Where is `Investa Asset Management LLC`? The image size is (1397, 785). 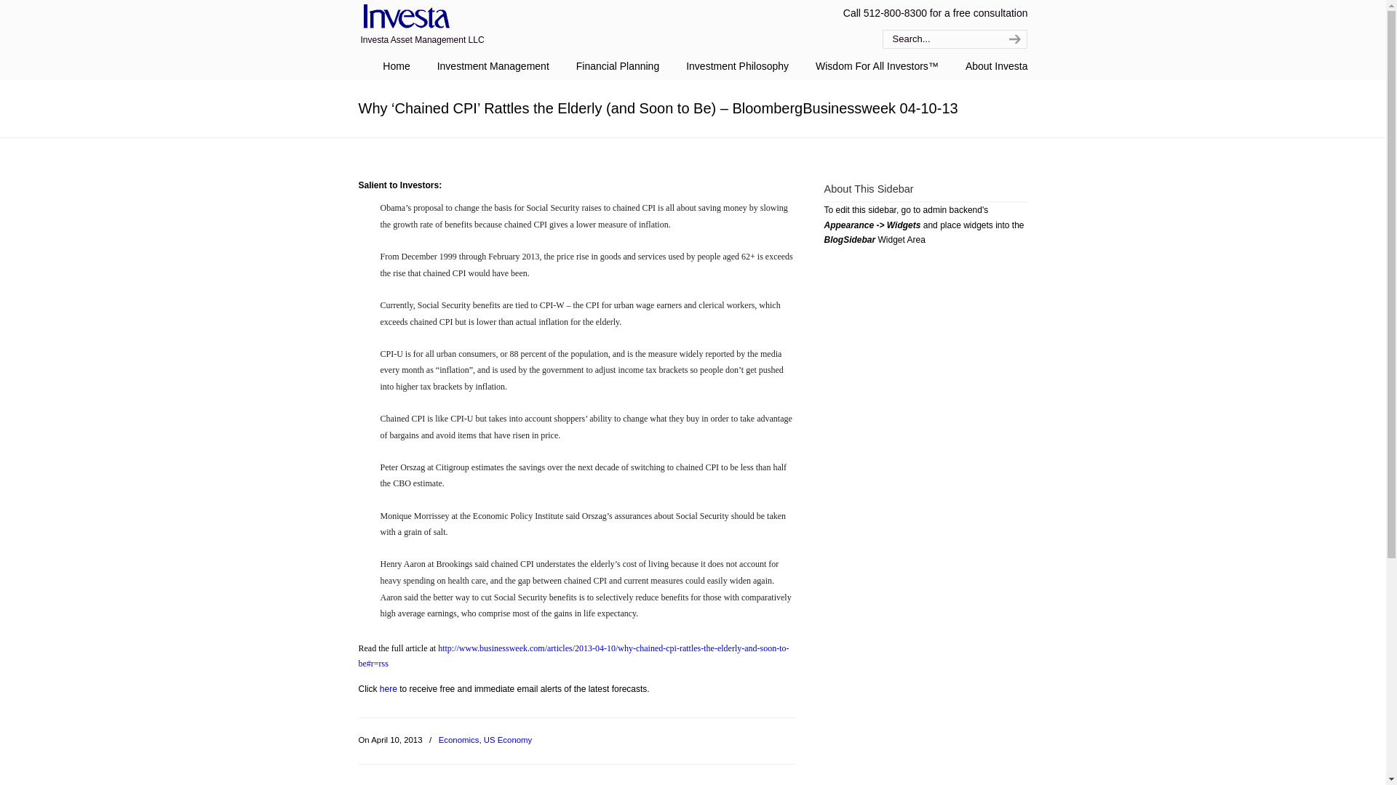 Investa Asset Management LLC is located at coordinates (403, 17).